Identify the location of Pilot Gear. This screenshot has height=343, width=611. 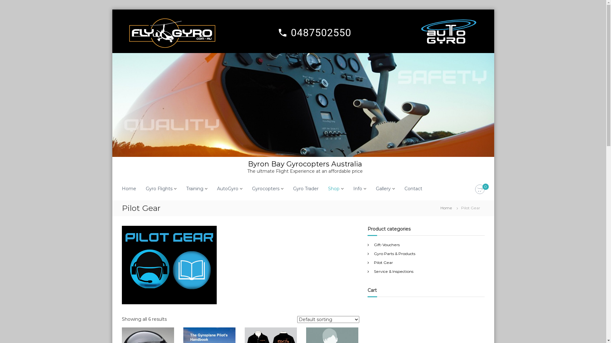
(383, 262).